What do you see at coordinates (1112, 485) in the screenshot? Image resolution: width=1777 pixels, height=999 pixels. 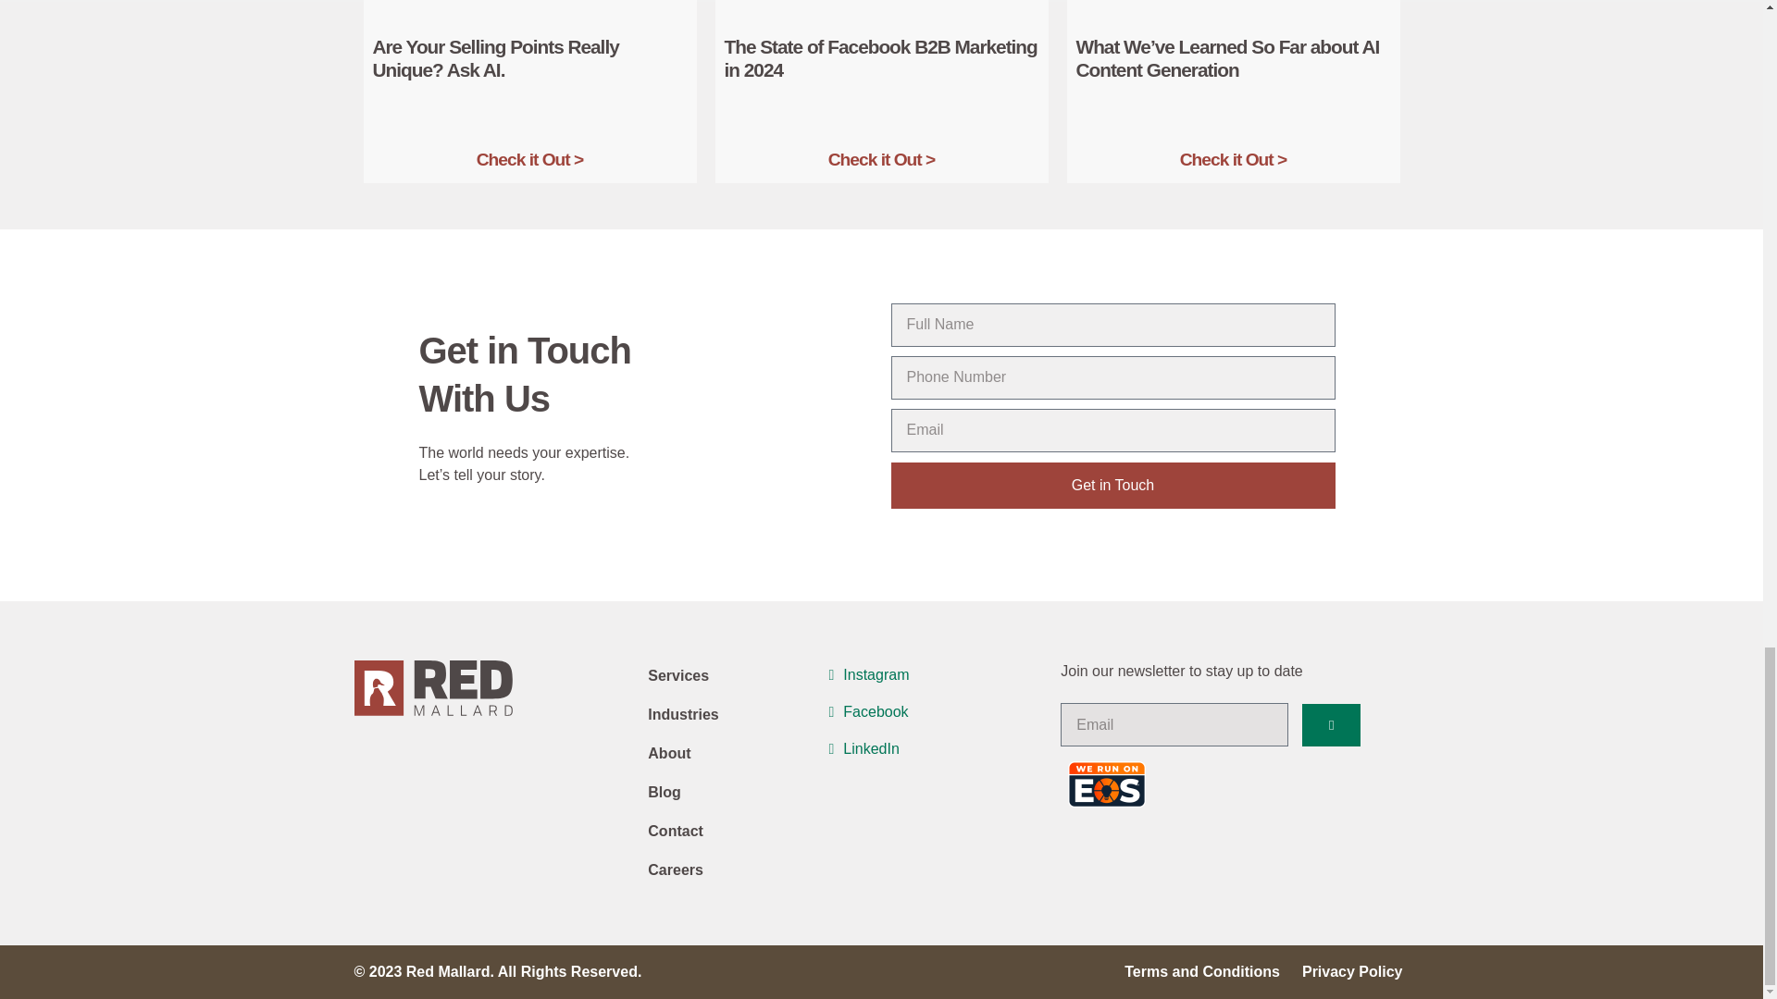 I see `Get in Touch` at bounding box center [1112, 485].